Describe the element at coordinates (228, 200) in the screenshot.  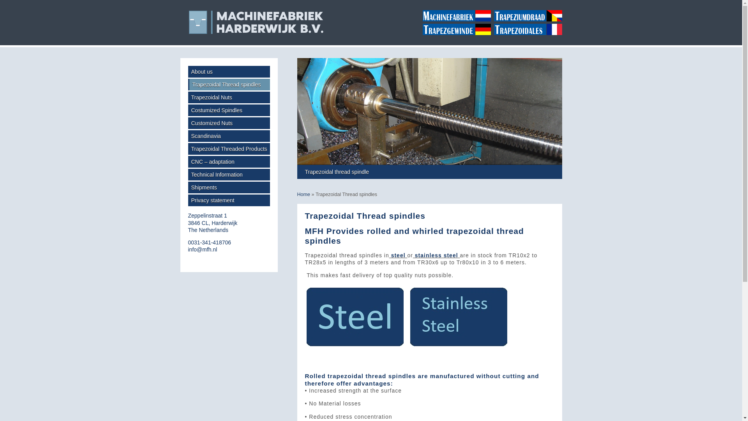
I see `Privacy statement` at that location.